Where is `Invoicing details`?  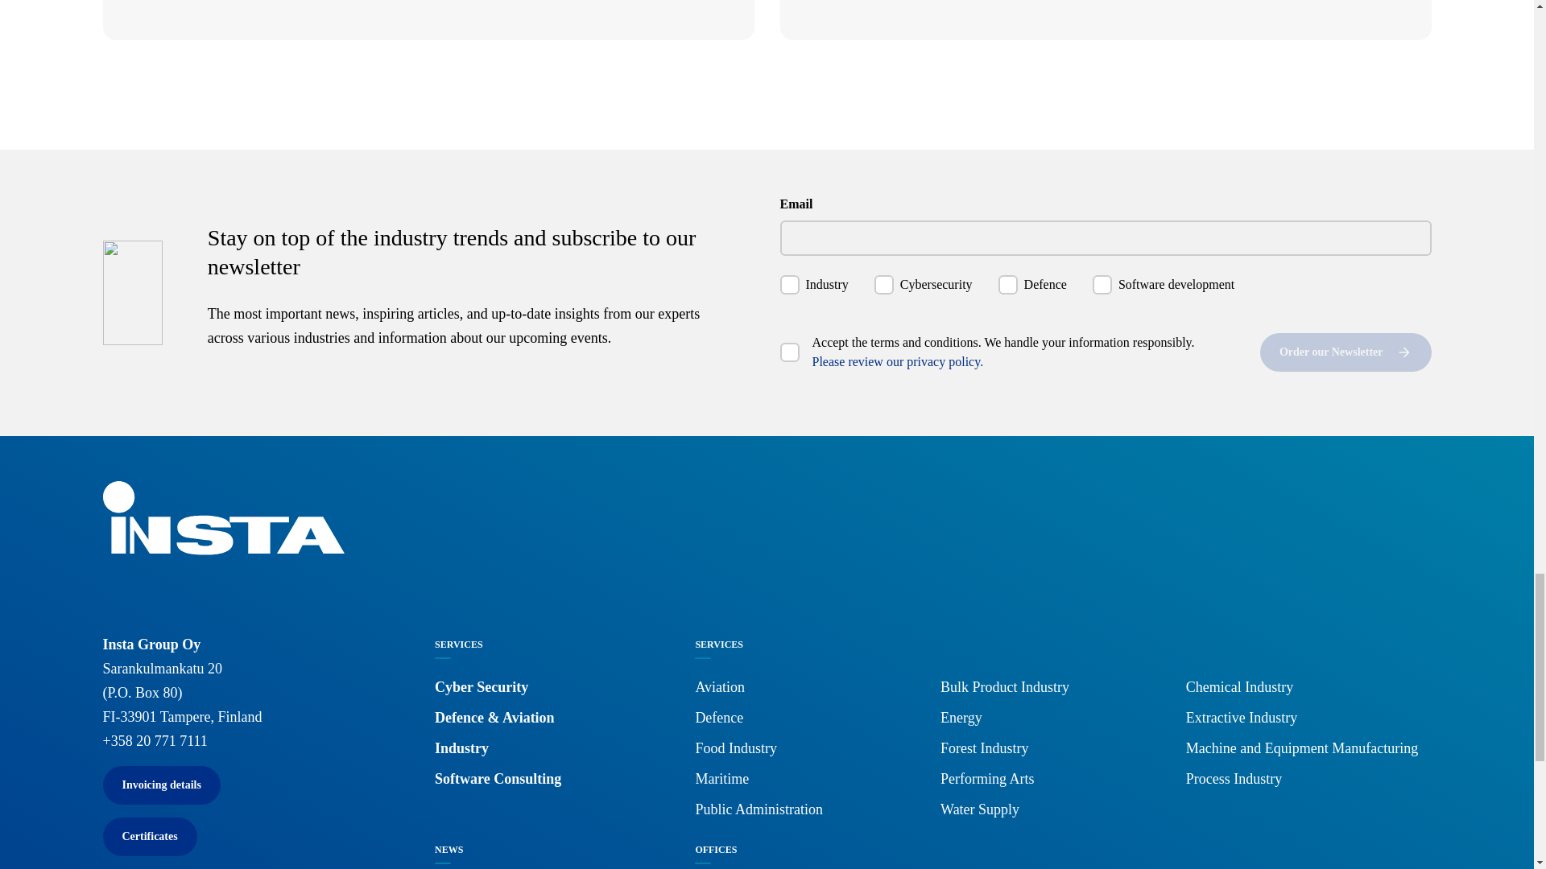 Invoicing details is located at coordinates (162, 785).